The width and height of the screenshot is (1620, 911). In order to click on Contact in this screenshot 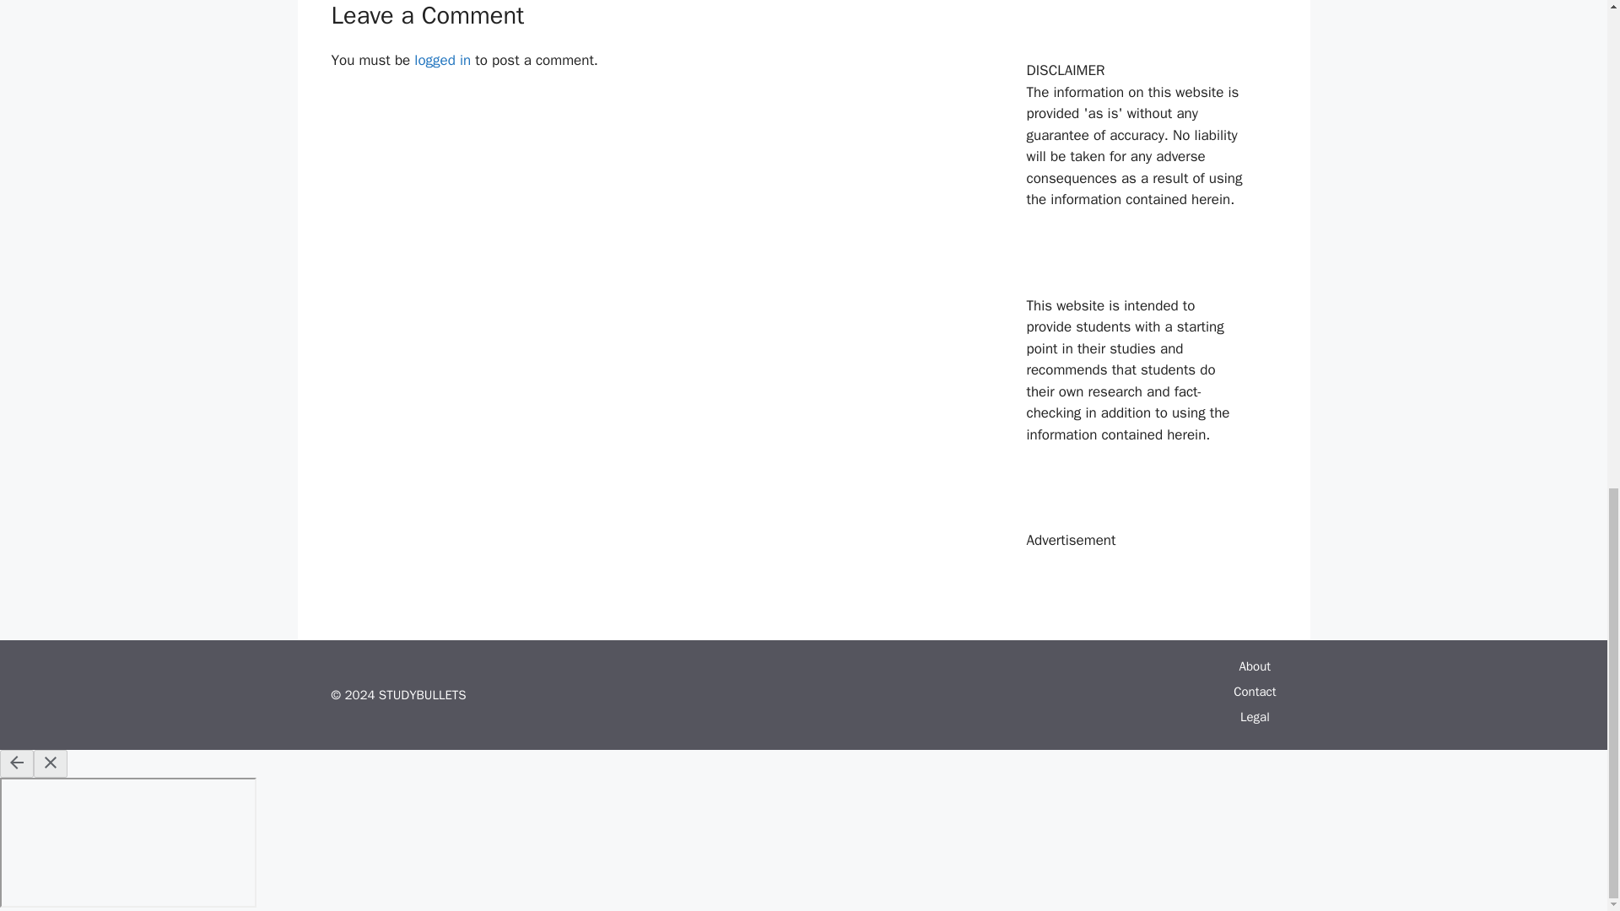, I will do `click(1254, 692)`.